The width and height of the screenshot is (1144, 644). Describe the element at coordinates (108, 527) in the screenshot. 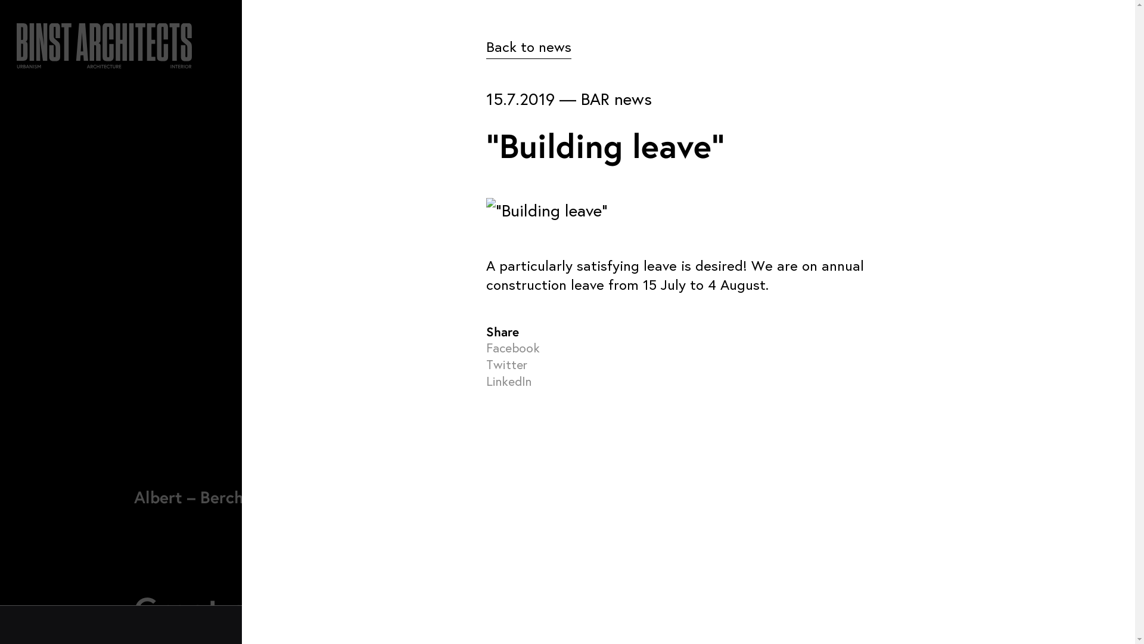

I see `Privacy & Cookie policy` at that location.